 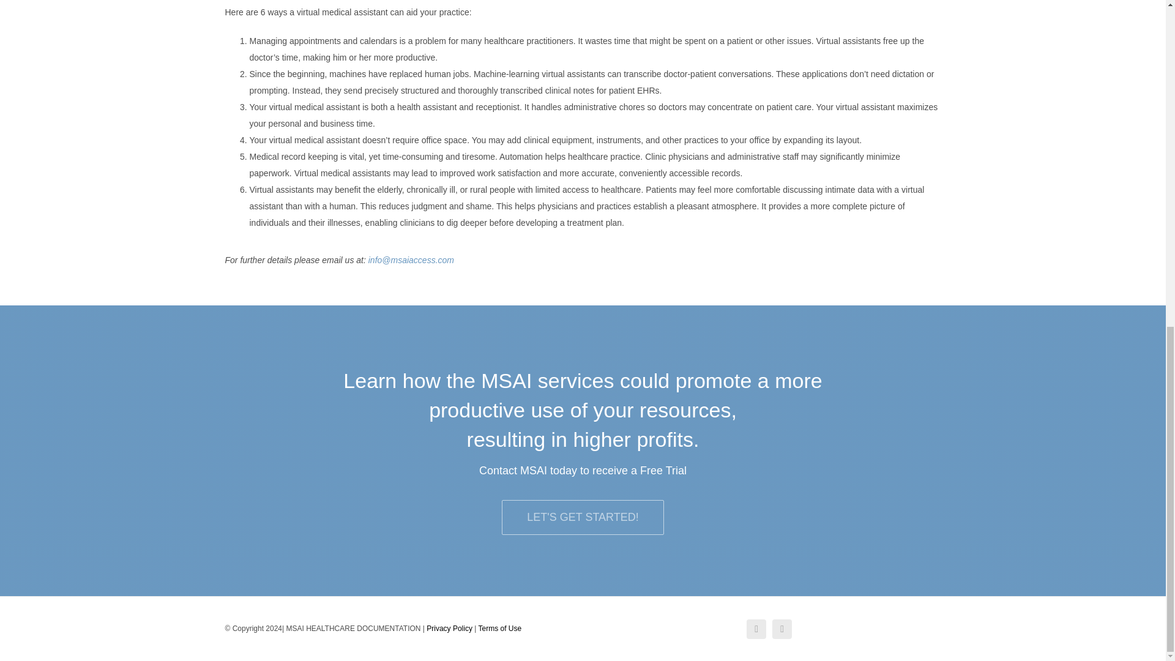 What do you see at coordinates (449, 628) in the screenshot?
I see `Privacy Policy` at bounding box center [449, 628].